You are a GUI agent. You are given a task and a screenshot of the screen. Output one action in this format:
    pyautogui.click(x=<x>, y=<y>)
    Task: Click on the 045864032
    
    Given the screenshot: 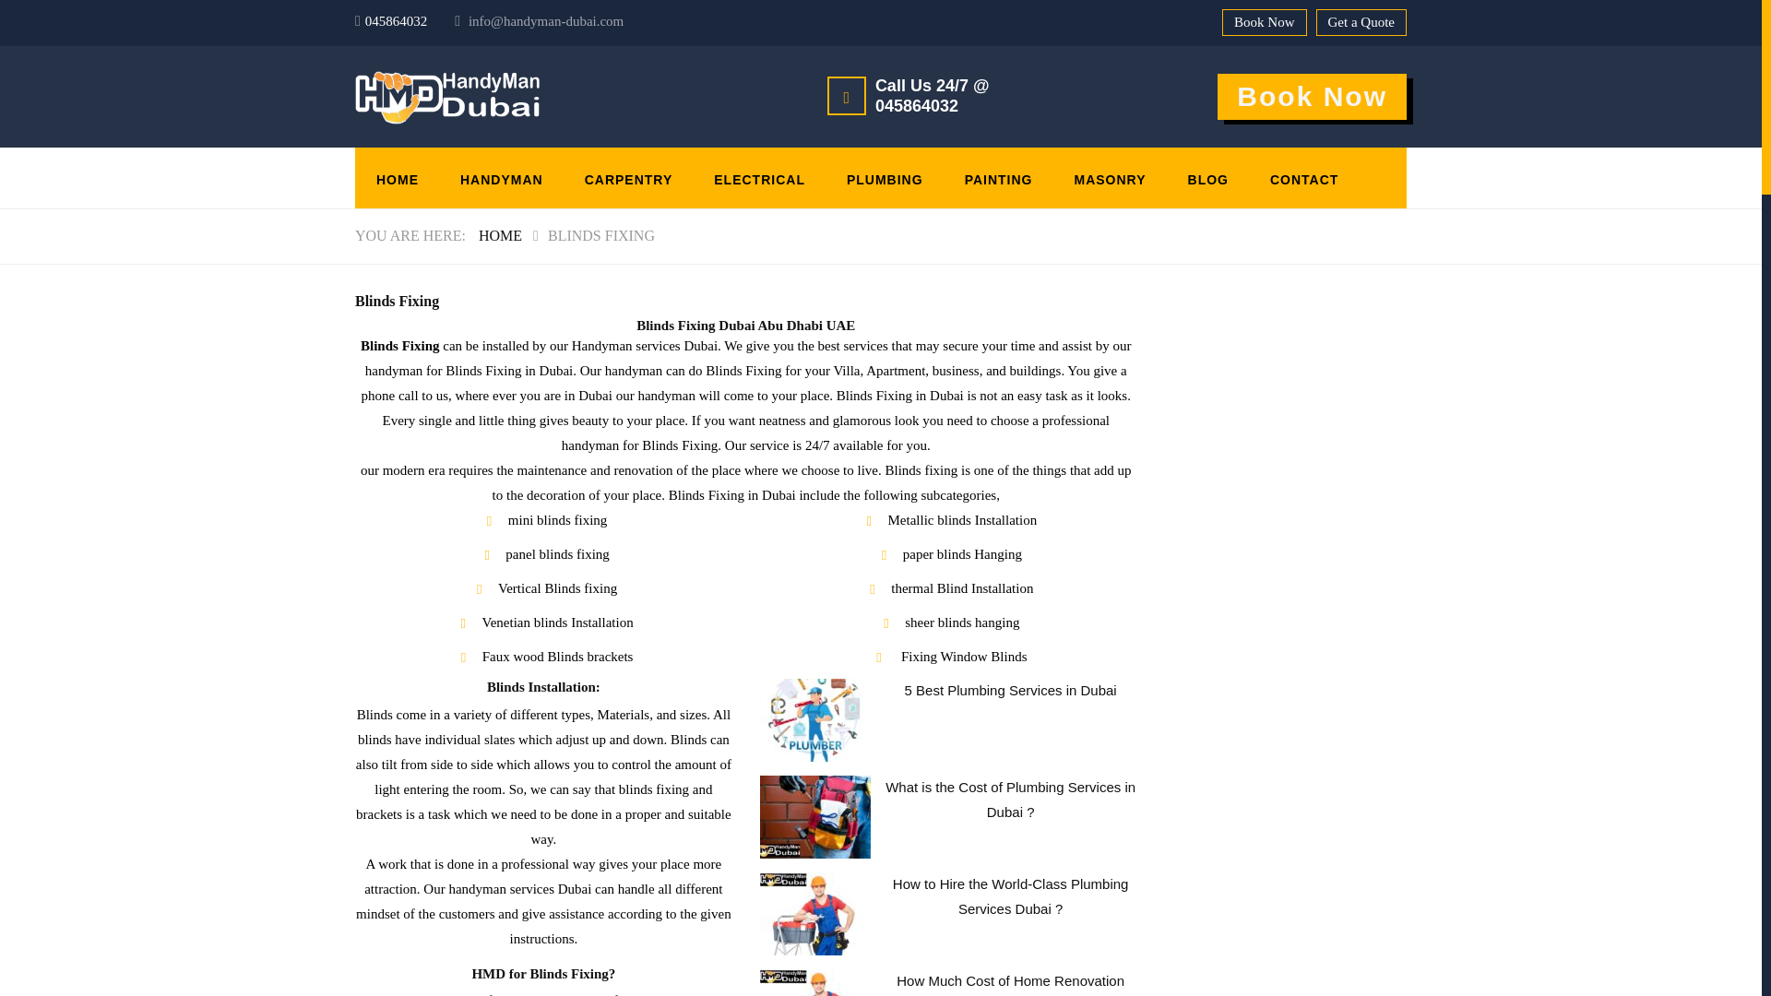 What is the action you would take?
    pyautogui.click(x=916, y=105)
    